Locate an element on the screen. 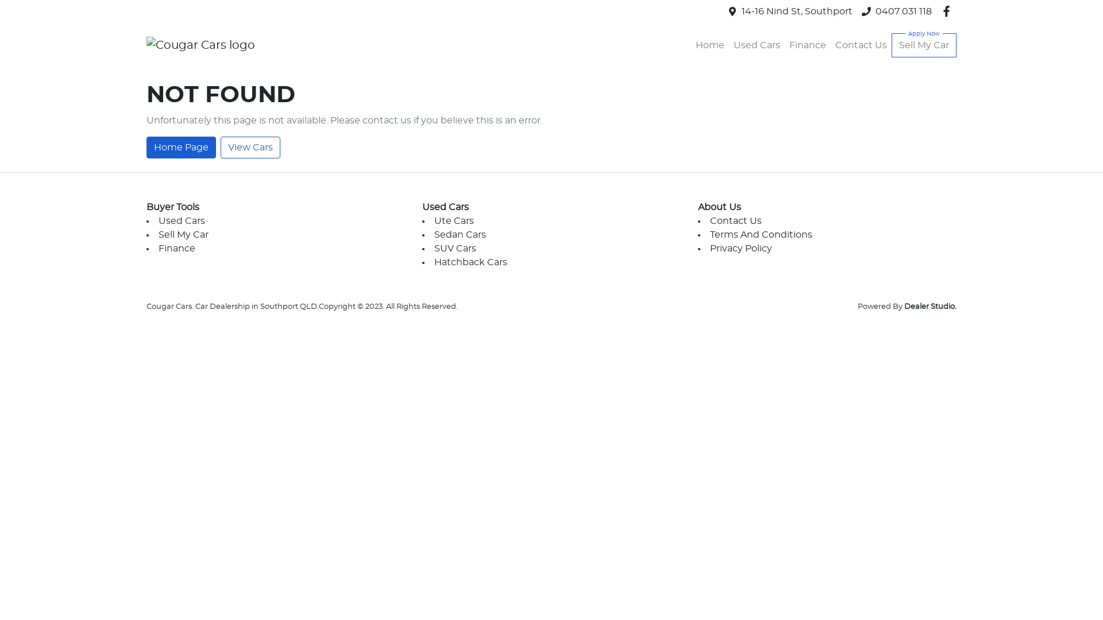 This screenshot has height=620, width=1103. Sedan Cars is located at coordinates (460, 235).